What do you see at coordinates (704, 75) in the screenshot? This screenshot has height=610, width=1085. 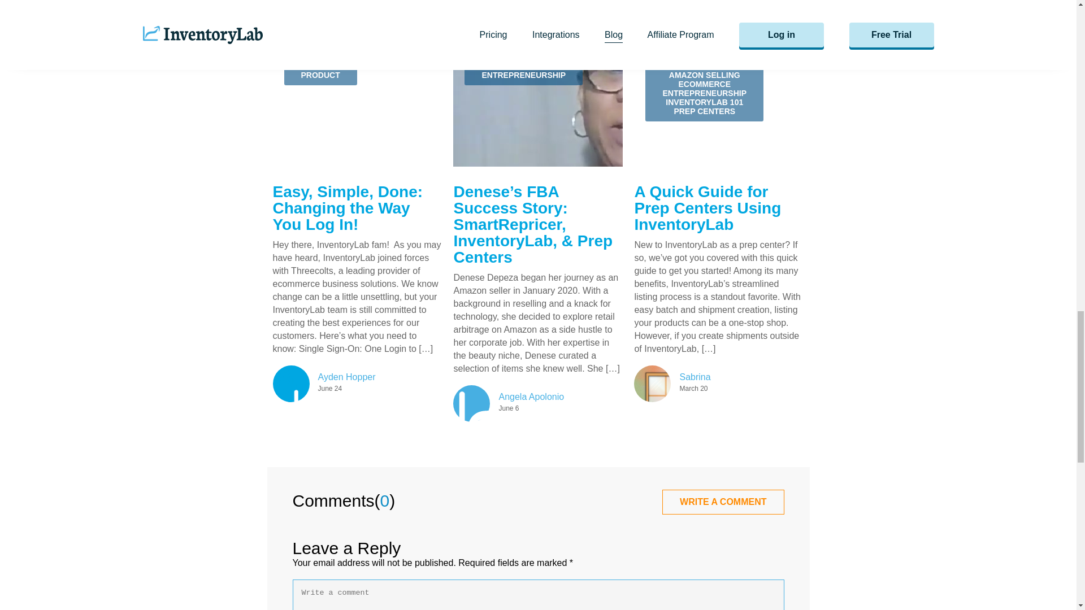 I see `AMAZON SELLING` at bounding box center [704, 75].